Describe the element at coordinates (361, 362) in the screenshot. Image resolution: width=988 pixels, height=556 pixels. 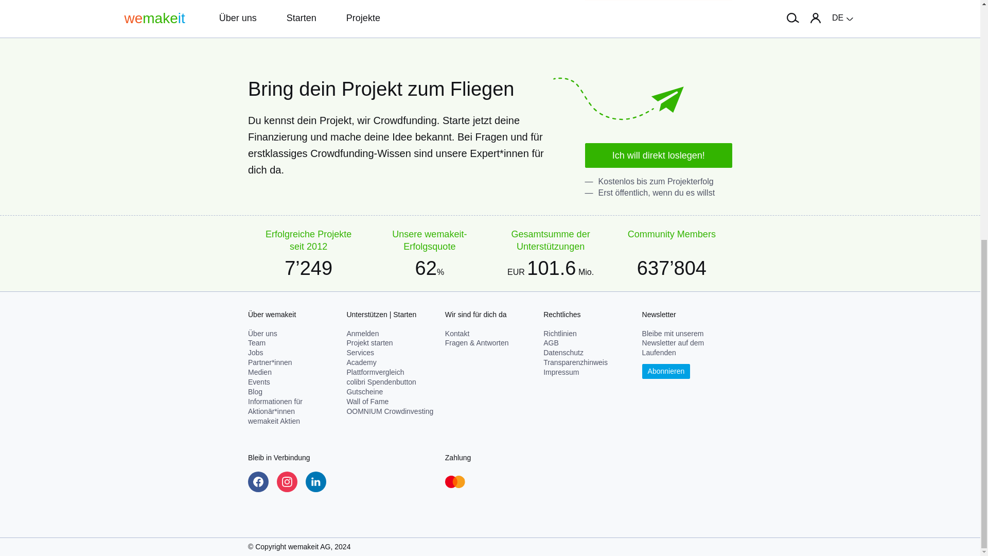
I see `Academy` at that location.